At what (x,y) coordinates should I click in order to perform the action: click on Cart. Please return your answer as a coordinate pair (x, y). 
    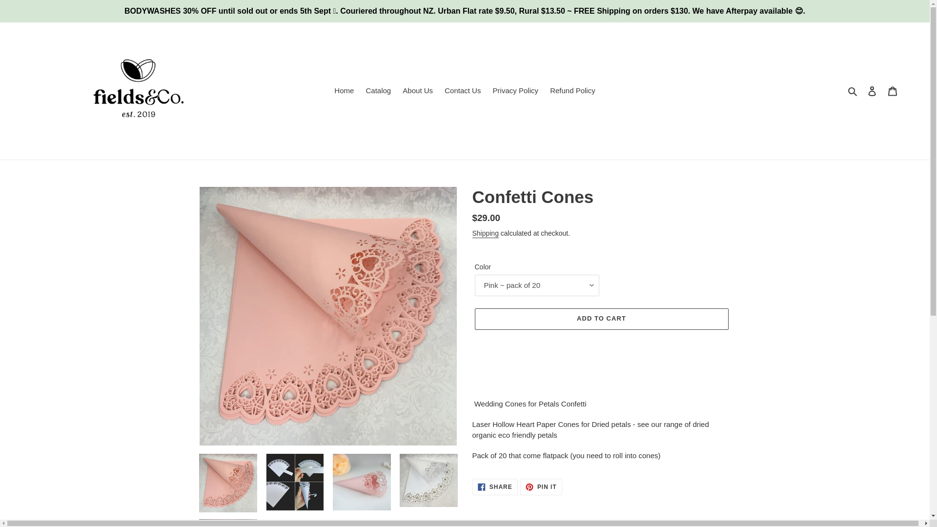
    Looking at the image, I should click on (573, 91).